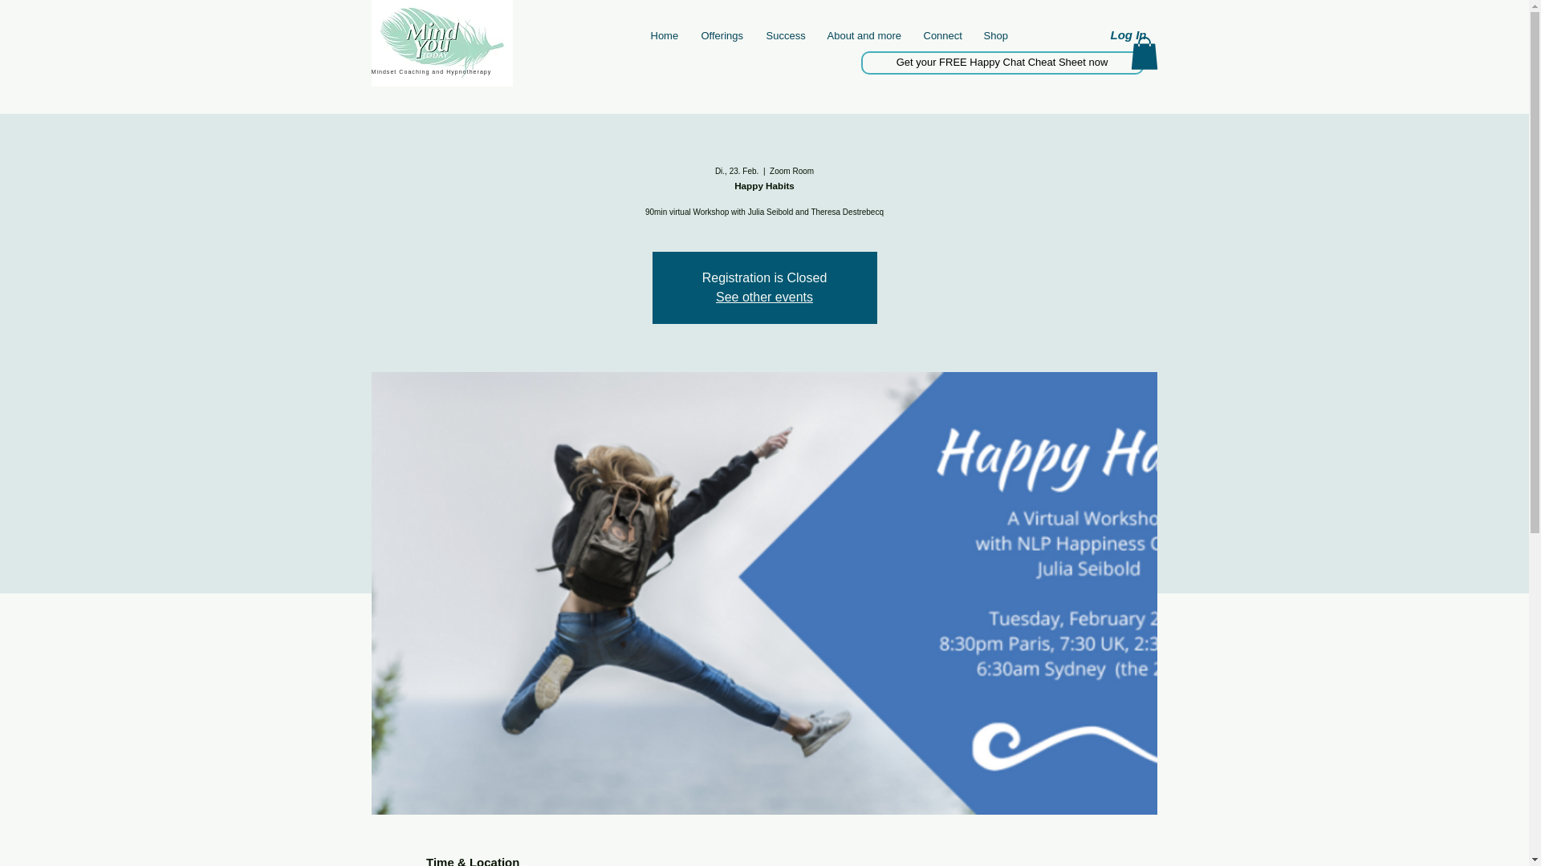 The width and height of the screenshot is (1541, 866). I want to click on See other events, so click(764, 297).